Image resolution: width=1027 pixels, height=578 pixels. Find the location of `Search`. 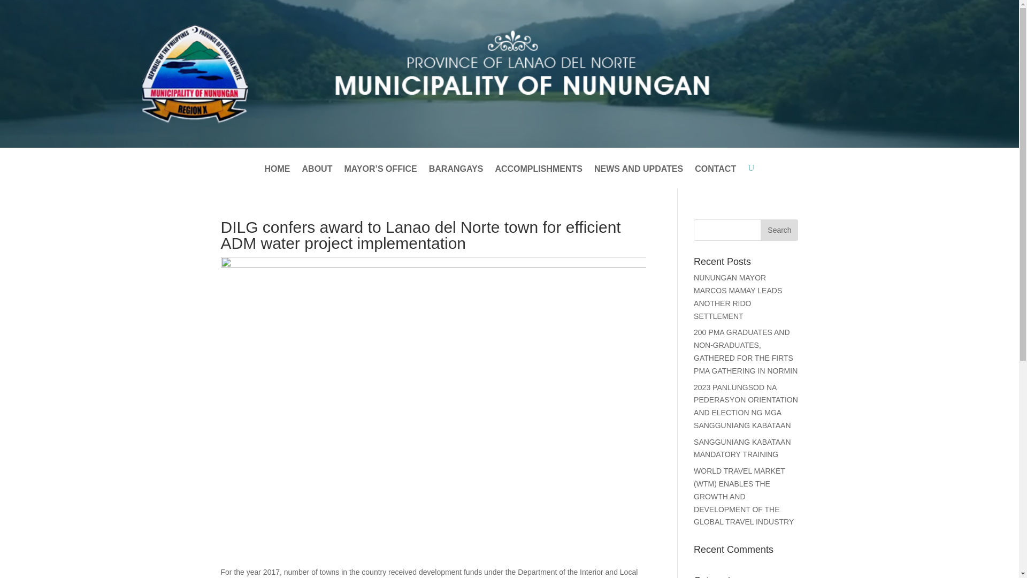

Search is located at coordinates (779, 230).